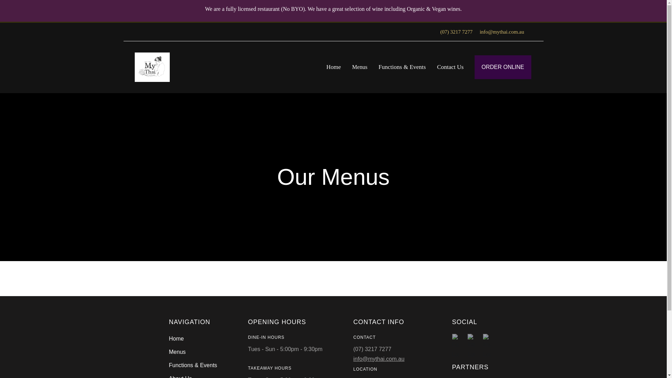 This screenshot has height=378, width=672. Describe the element at coordinates (402, 67) in the screenshot. I see `Functions & Events` at that location.